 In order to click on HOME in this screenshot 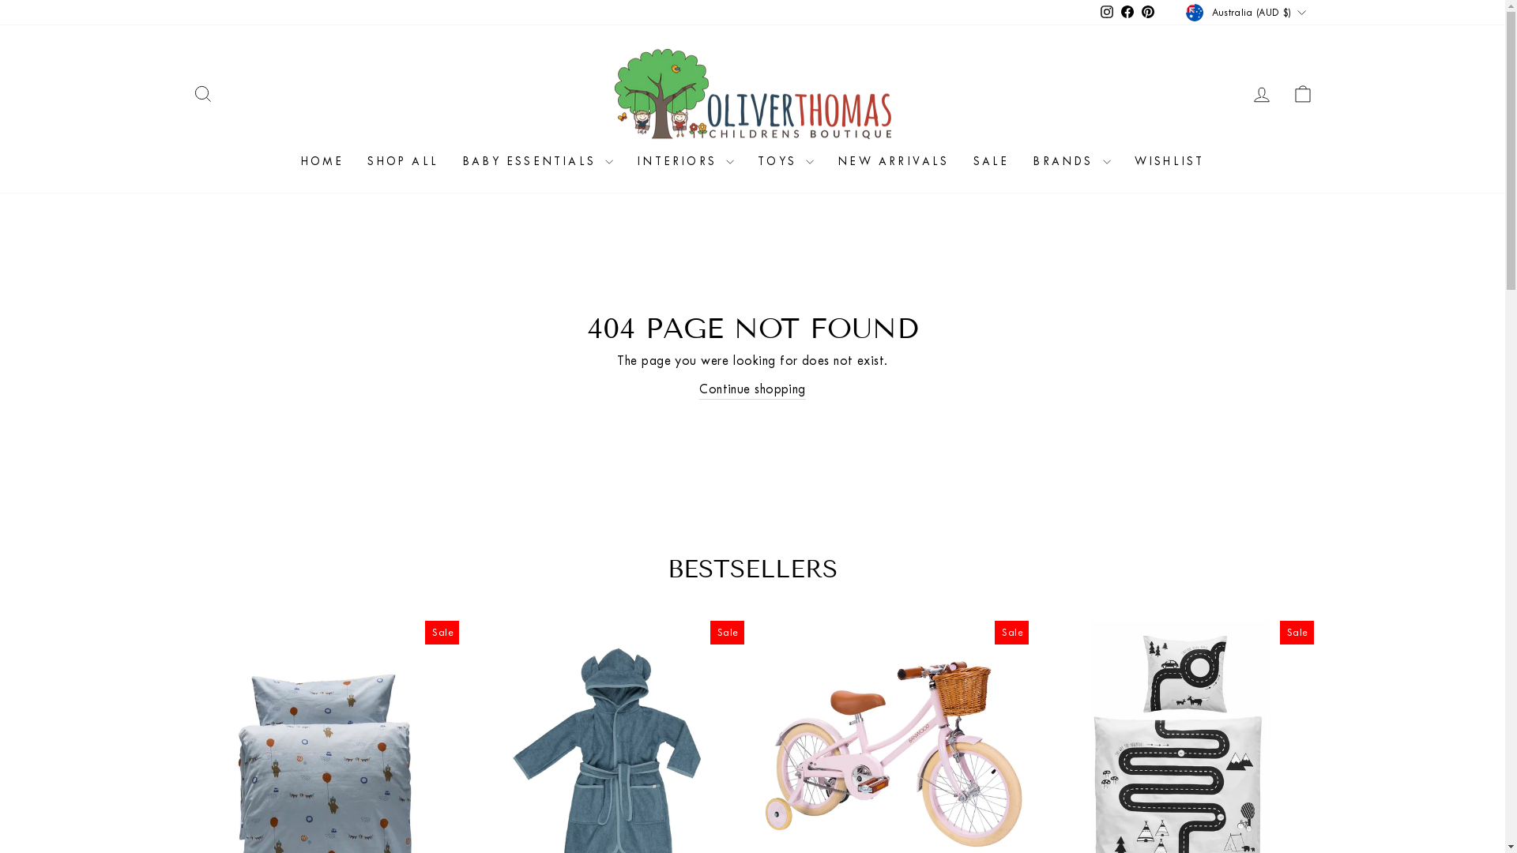, I will do `click(322, 161)`.